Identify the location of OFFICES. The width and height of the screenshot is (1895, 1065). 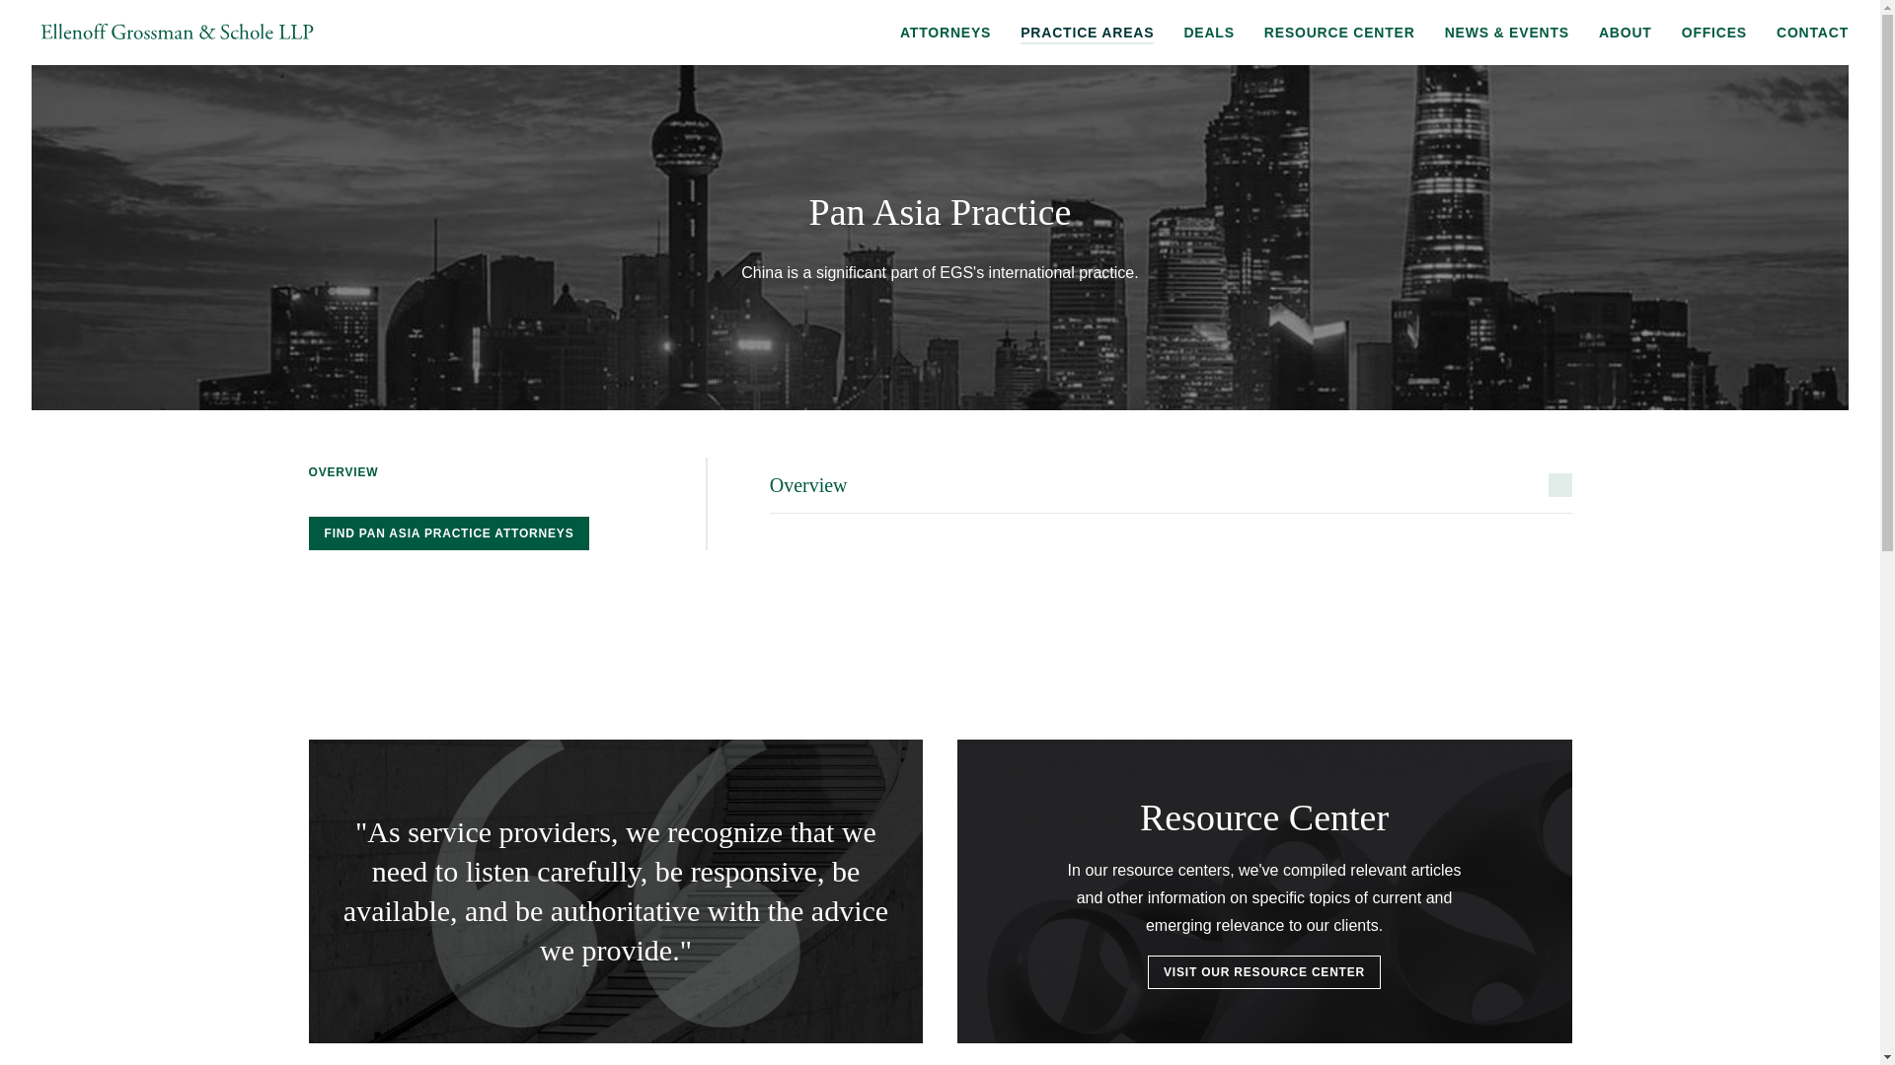
(1714, 34).